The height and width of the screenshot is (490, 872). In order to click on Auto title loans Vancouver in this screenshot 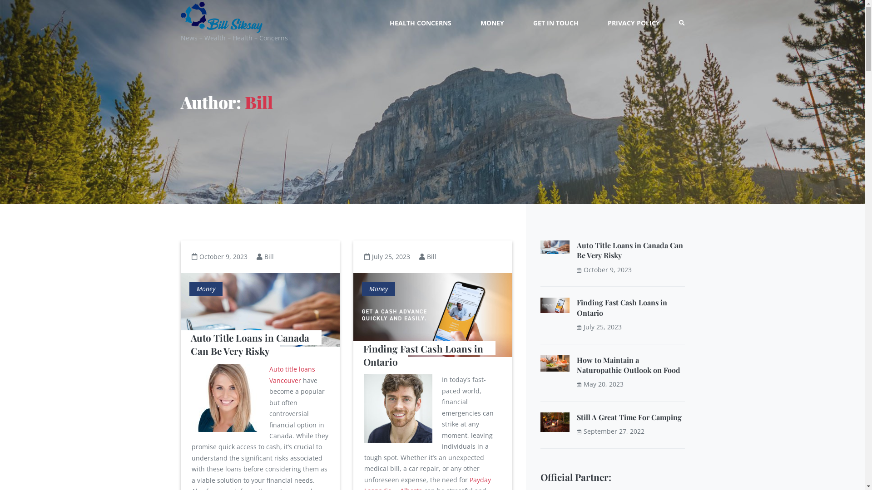, I will do `click(292, 375)`.